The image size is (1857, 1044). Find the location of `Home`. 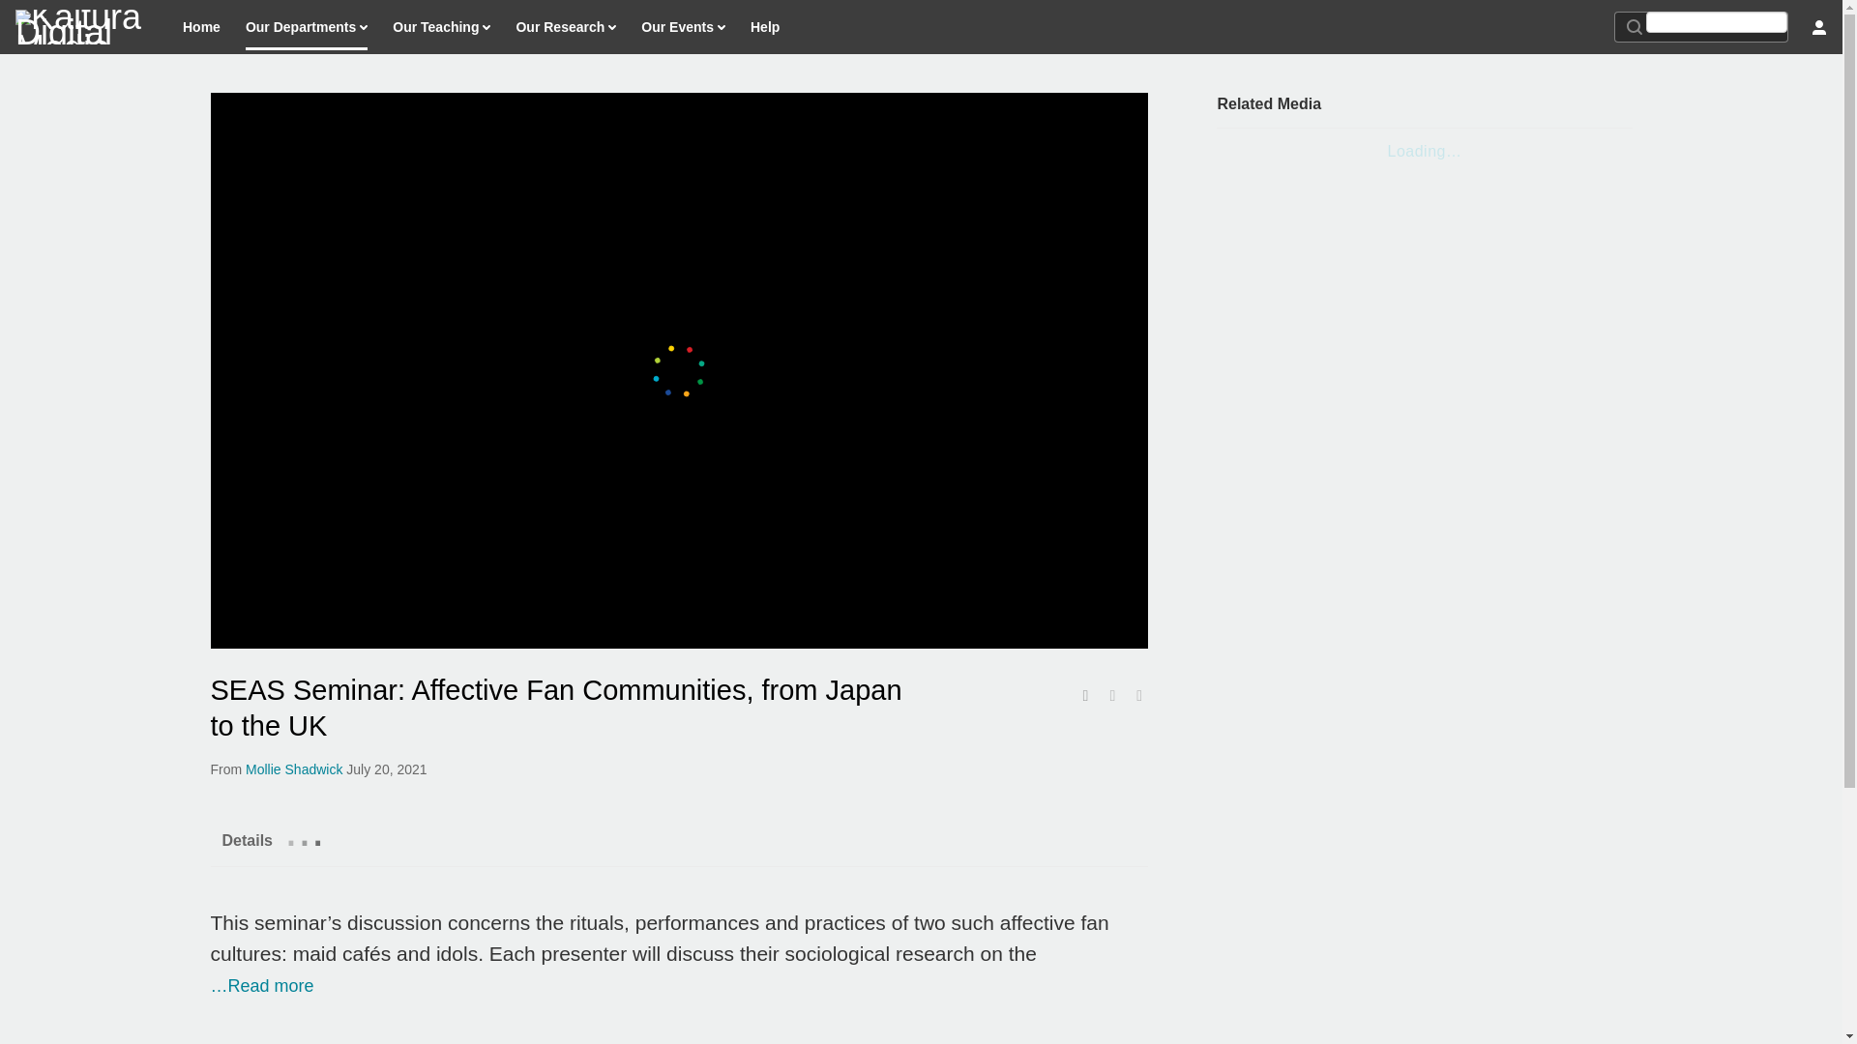

Home is located at coordinates (201, 27).